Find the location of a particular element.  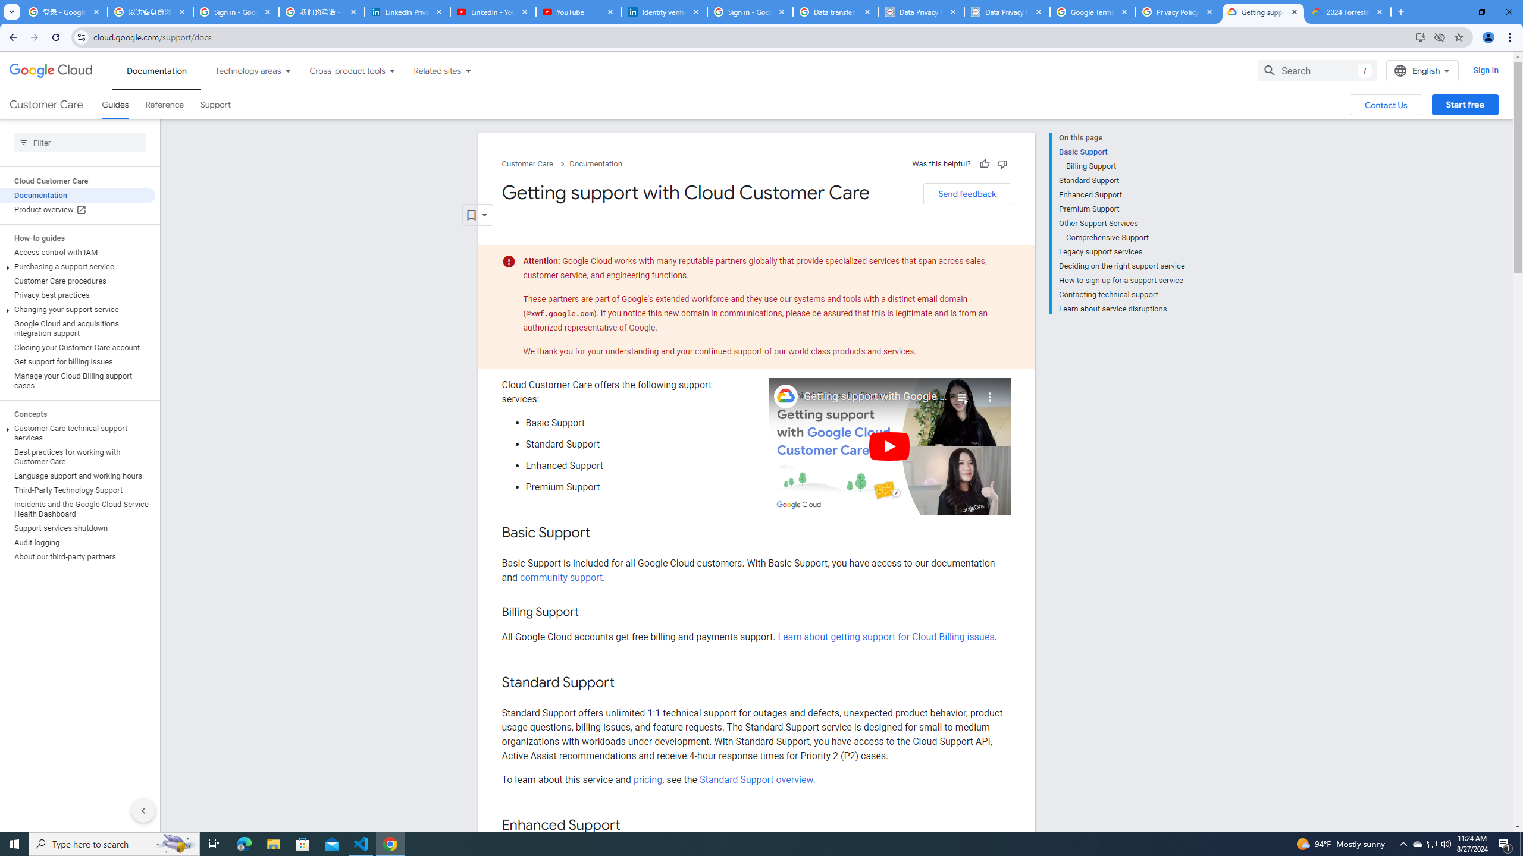

About our third-party partners is located at coordinates (77, 556).